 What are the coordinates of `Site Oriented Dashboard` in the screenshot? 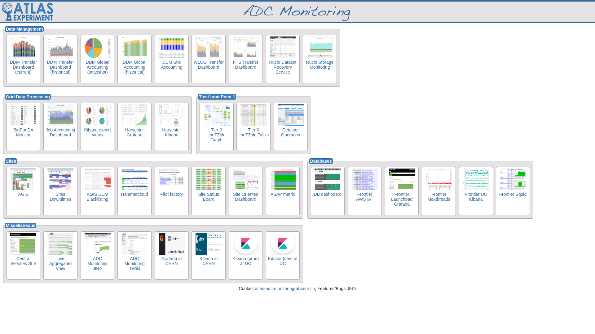 It's located at (246, 191).